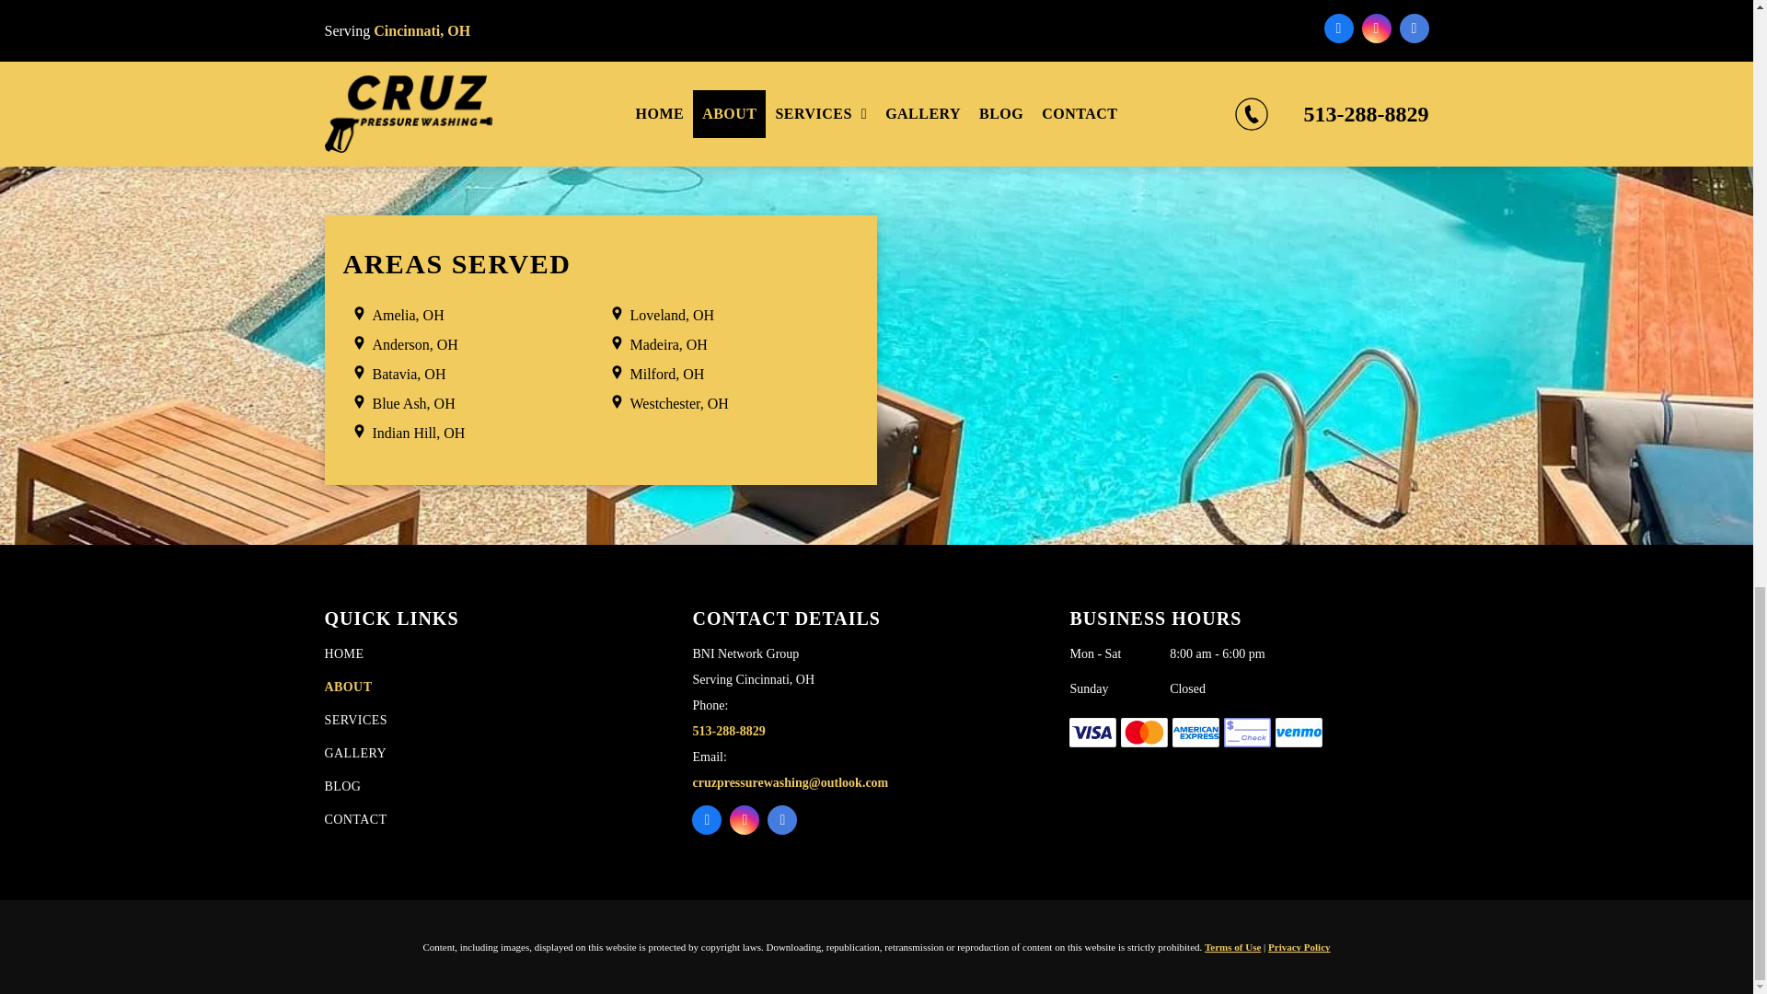 The height and width of the screenshot is (994, 1767). Describe the element at coordinates (502, 723) in the screenshot. I see `SERVICES` at that location.